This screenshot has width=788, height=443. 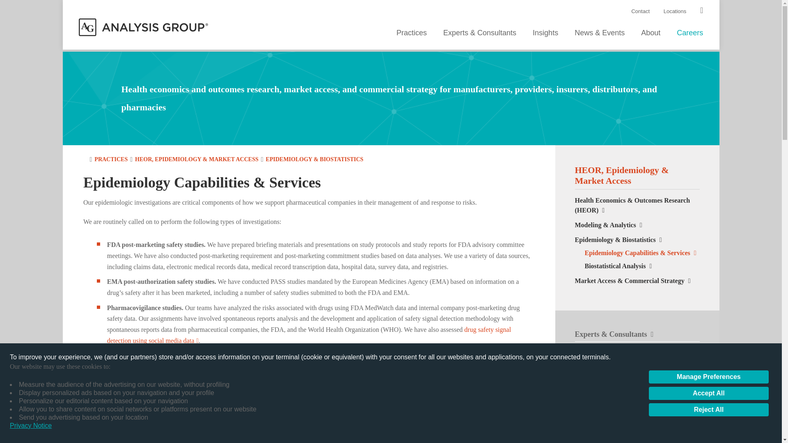 I want to click on Reject All, so click(x=708, y=409).